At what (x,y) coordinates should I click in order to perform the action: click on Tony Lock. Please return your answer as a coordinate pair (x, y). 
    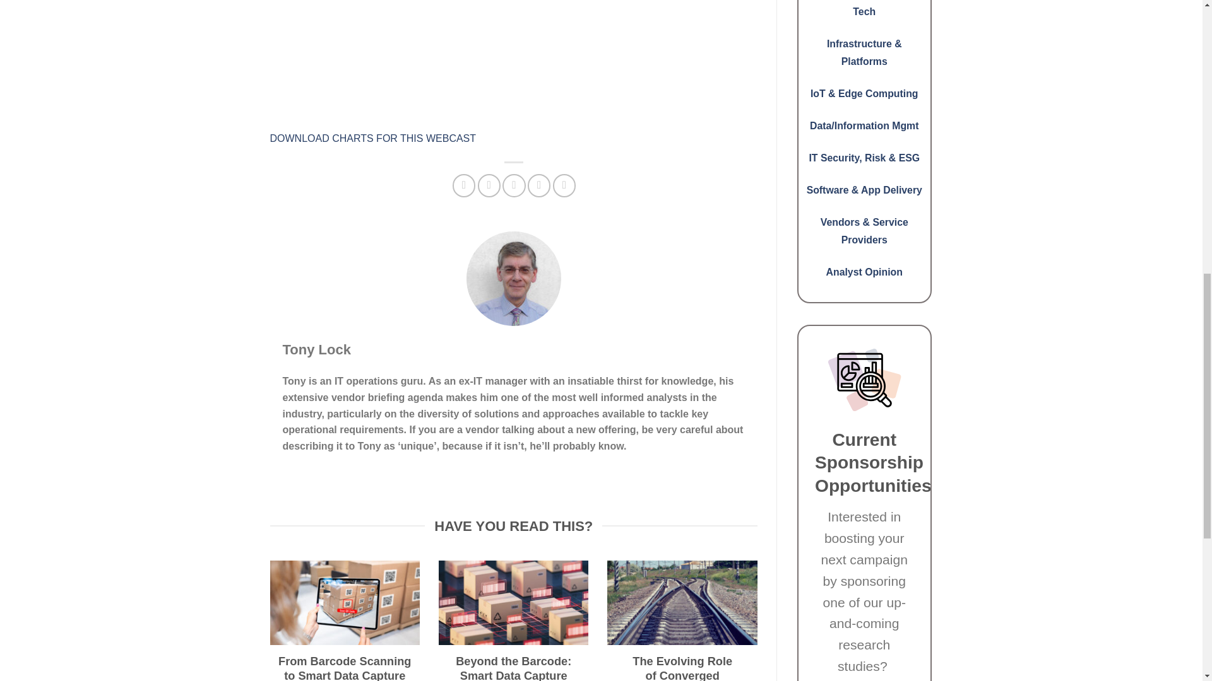
    Looking at the image, I should click on (317, 349).